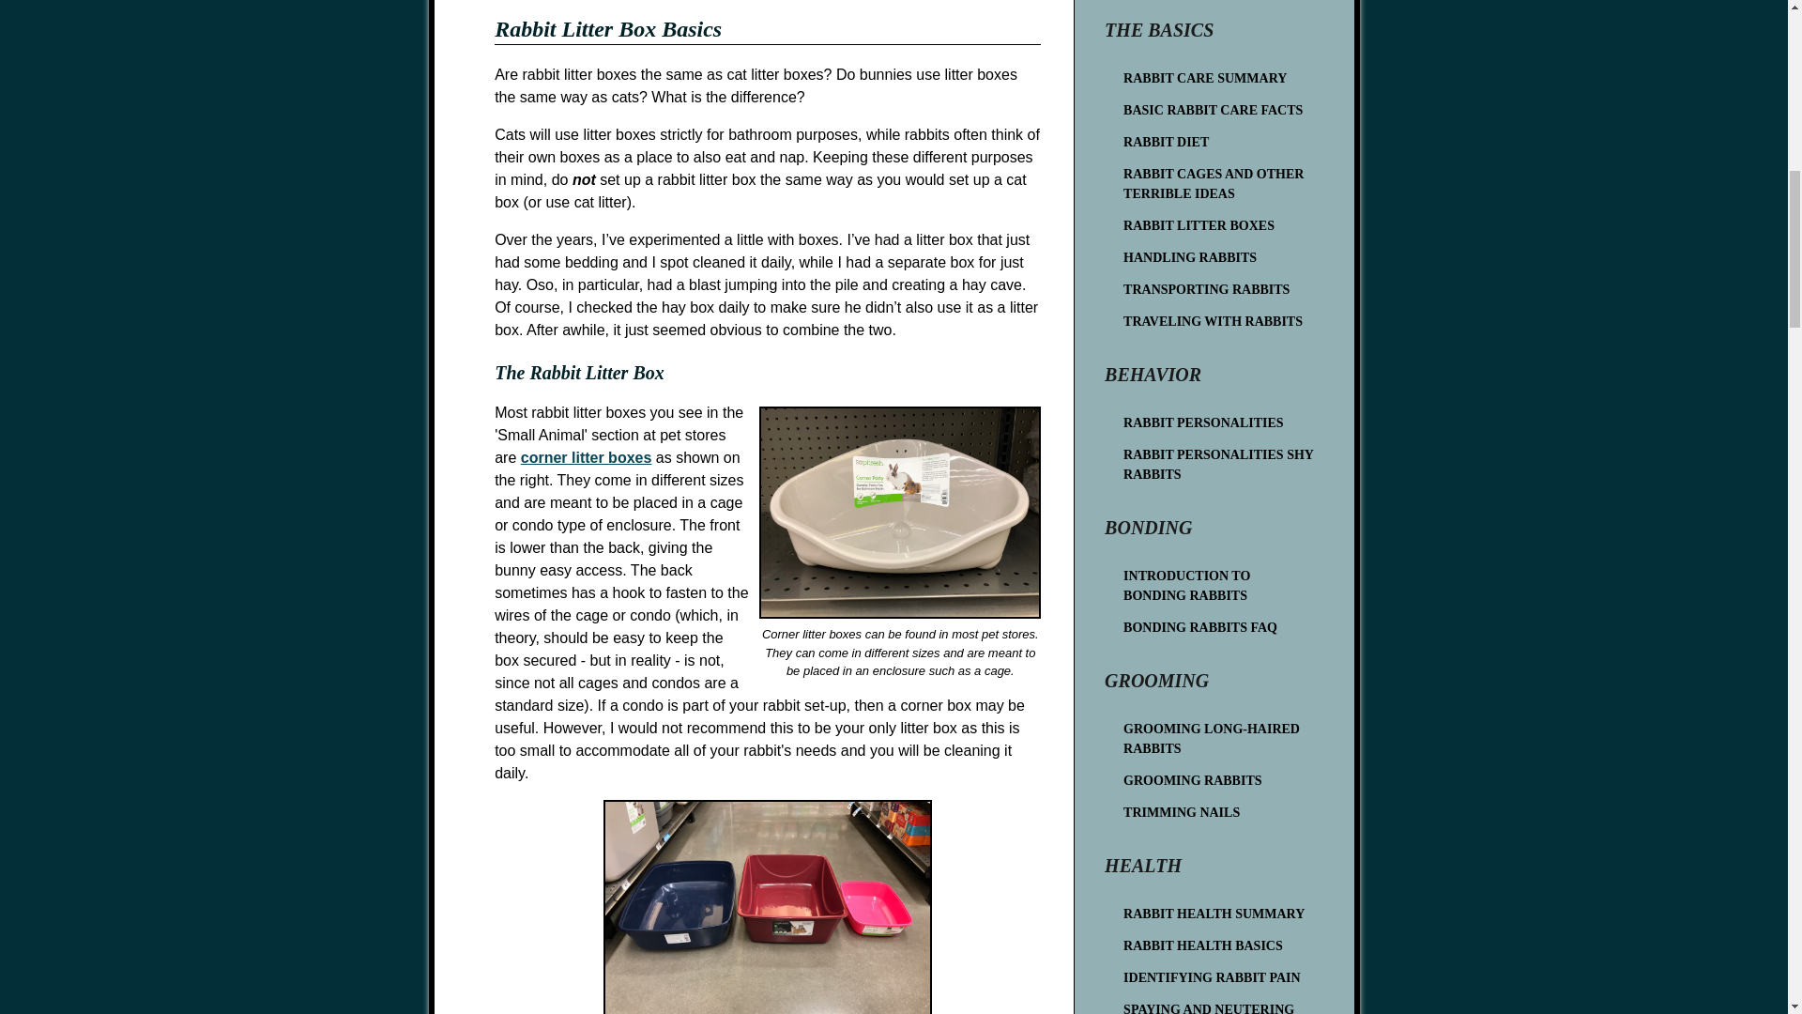  What do you see at coordinates (1218, 253) in the screenshot?
I see `HANDLING RABBITS` at bounding box center [1218, 253].